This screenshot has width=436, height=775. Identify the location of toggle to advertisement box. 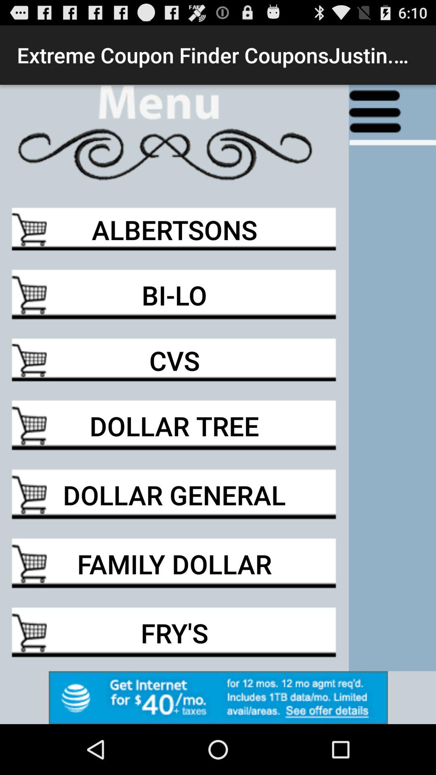
(218, 697).